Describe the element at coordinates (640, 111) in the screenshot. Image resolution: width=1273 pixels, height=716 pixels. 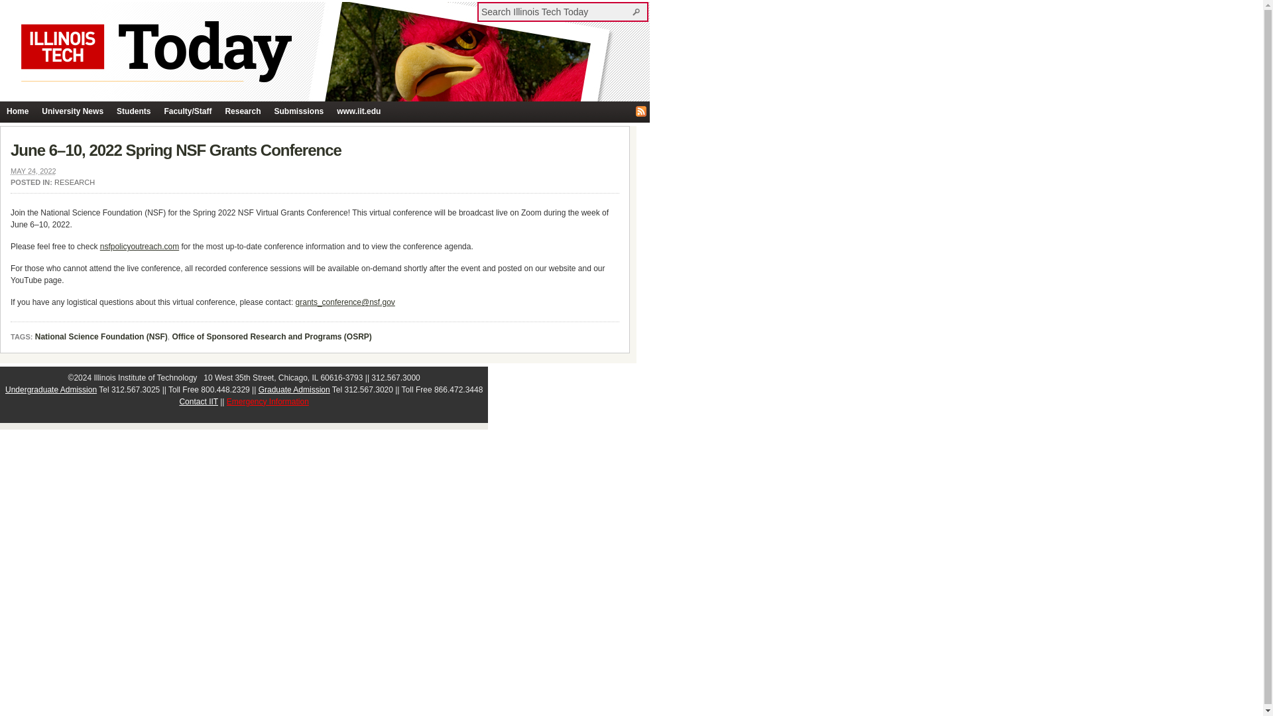
I see `RSS Feed` at that location.